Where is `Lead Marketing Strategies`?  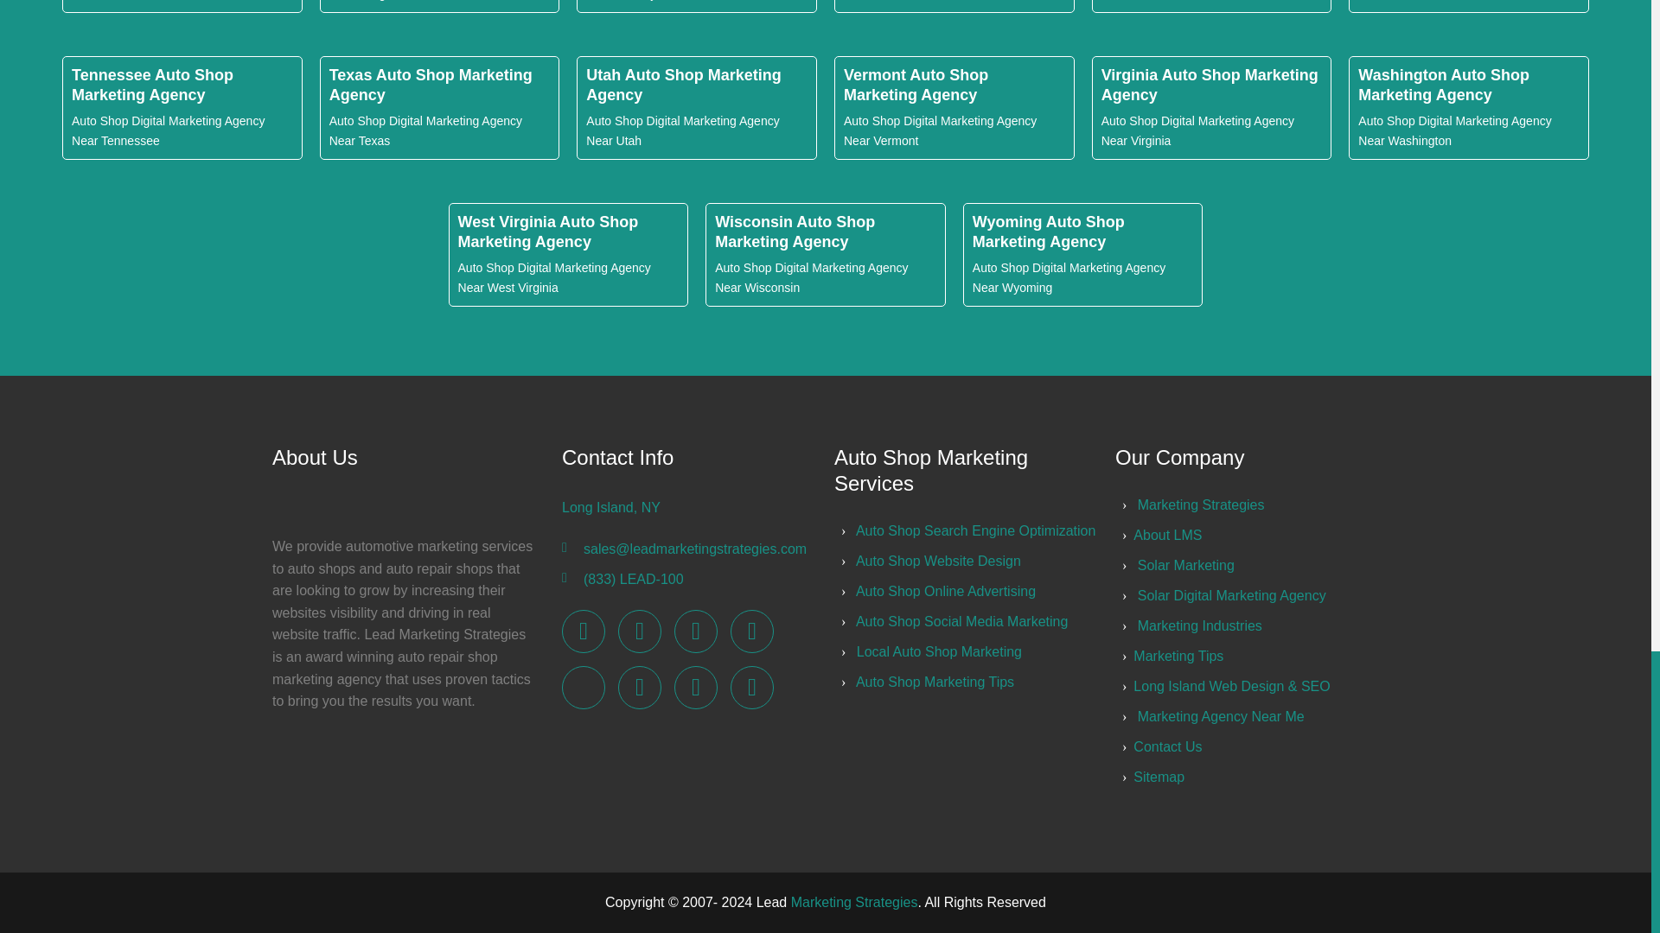
Lead Marketing Strategies is located at coordinates (584, 632).